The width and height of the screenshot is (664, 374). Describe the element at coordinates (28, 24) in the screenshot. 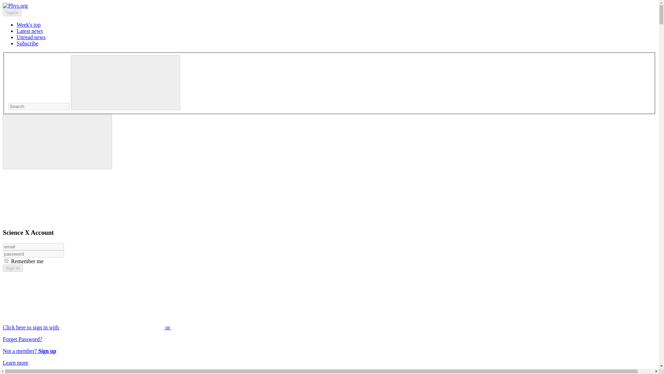

I see `Week's top` at that location.